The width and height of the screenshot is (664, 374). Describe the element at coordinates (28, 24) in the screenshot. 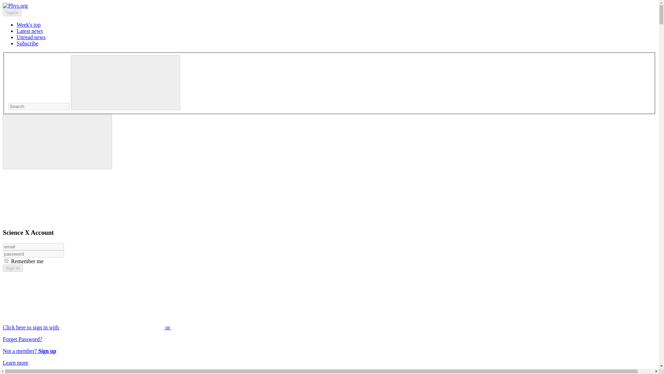

I see `Week's top` at that location.